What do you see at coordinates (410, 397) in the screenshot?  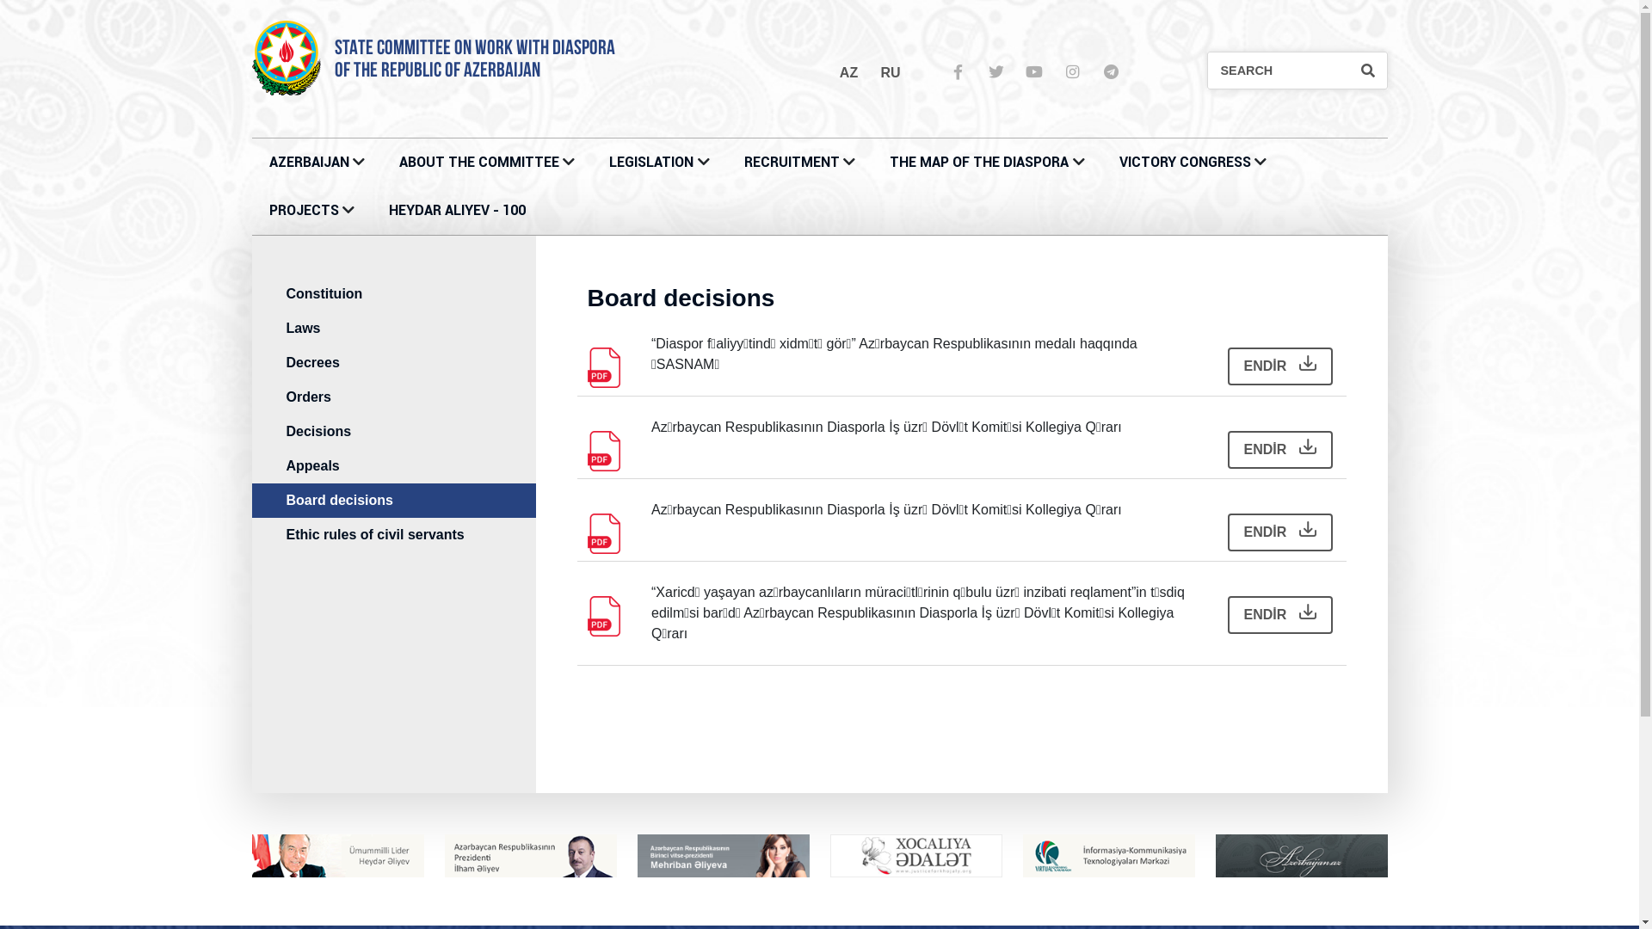 I see `Orders` at bounding box center [410, 397].